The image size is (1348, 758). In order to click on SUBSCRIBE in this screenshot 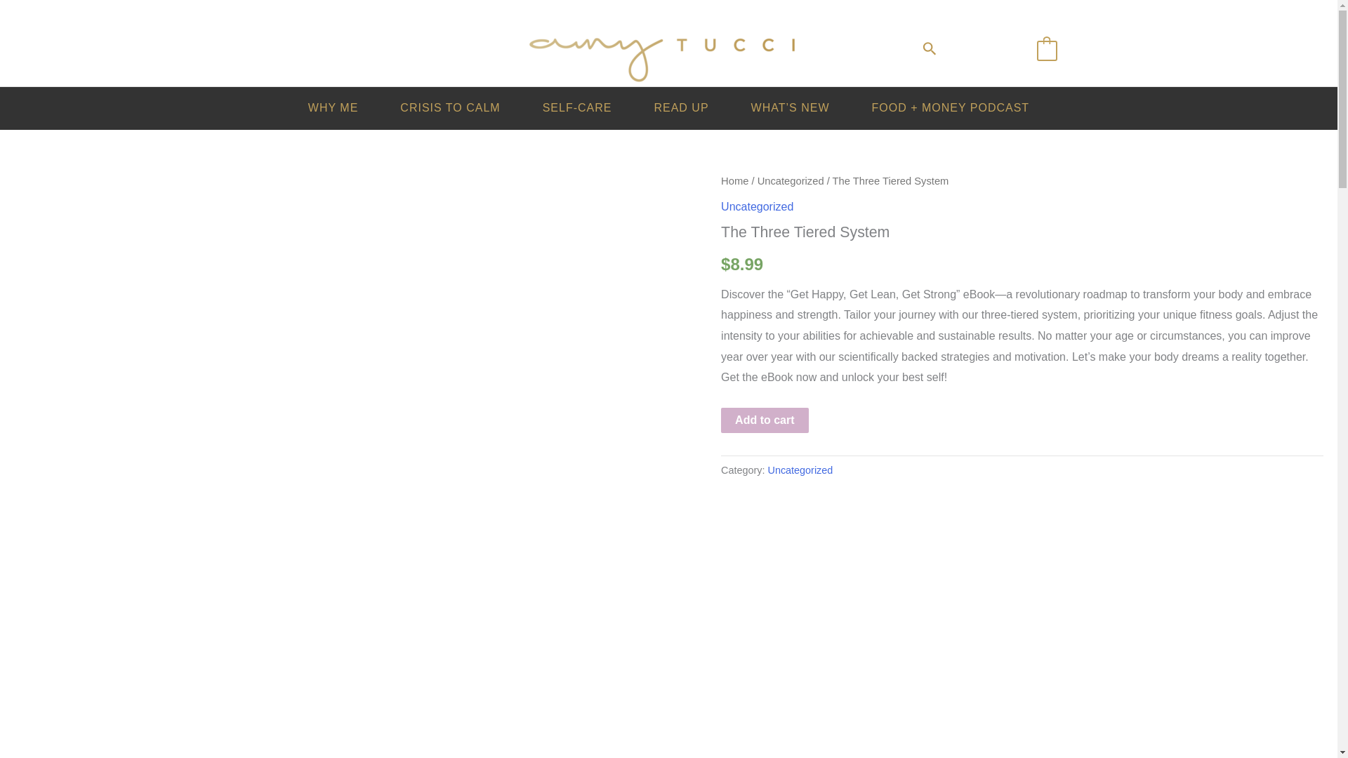, I will do `click(986, 49)`.